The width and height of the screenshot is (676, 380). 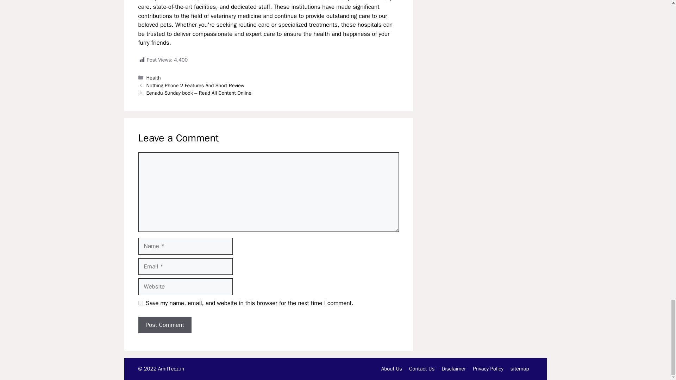 What do you see at coordinates (154, 77) in the screenshot?
I see `Health` at bounding box center [154, 77].